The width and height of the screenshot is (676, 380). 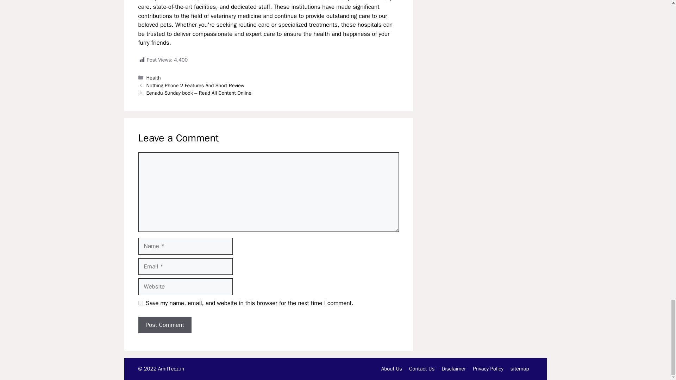 What do you see at coordinates (154, 77) in the screenshot?
I see `Health` at bounding box center [154, 77].